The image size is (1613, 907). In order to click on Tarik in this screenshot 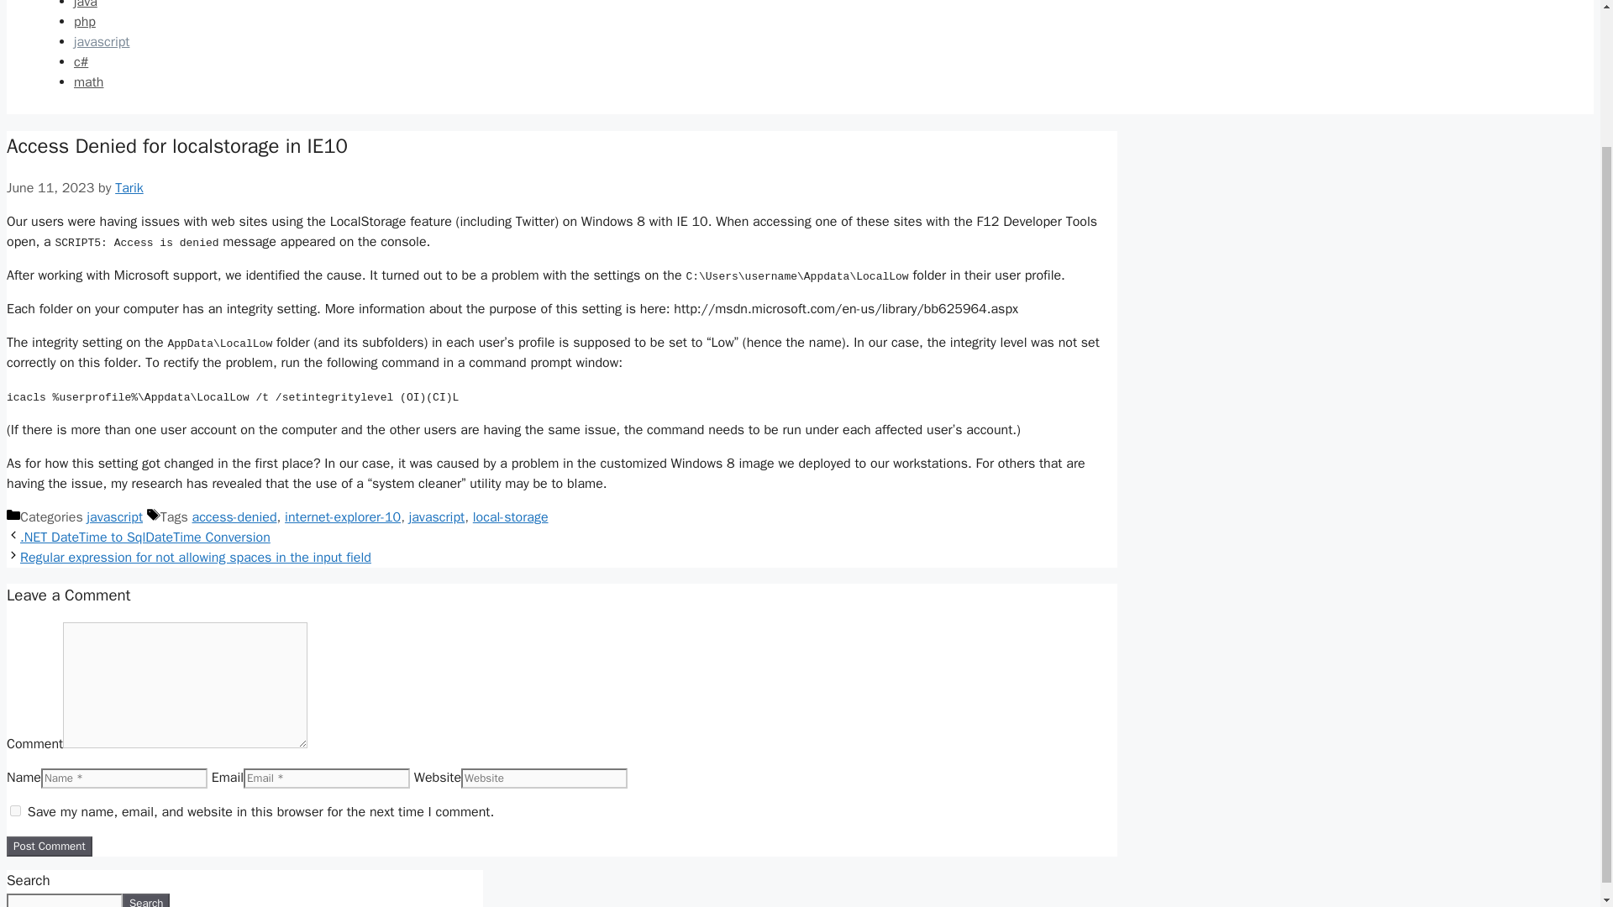, I will do `click(129, 188)`.